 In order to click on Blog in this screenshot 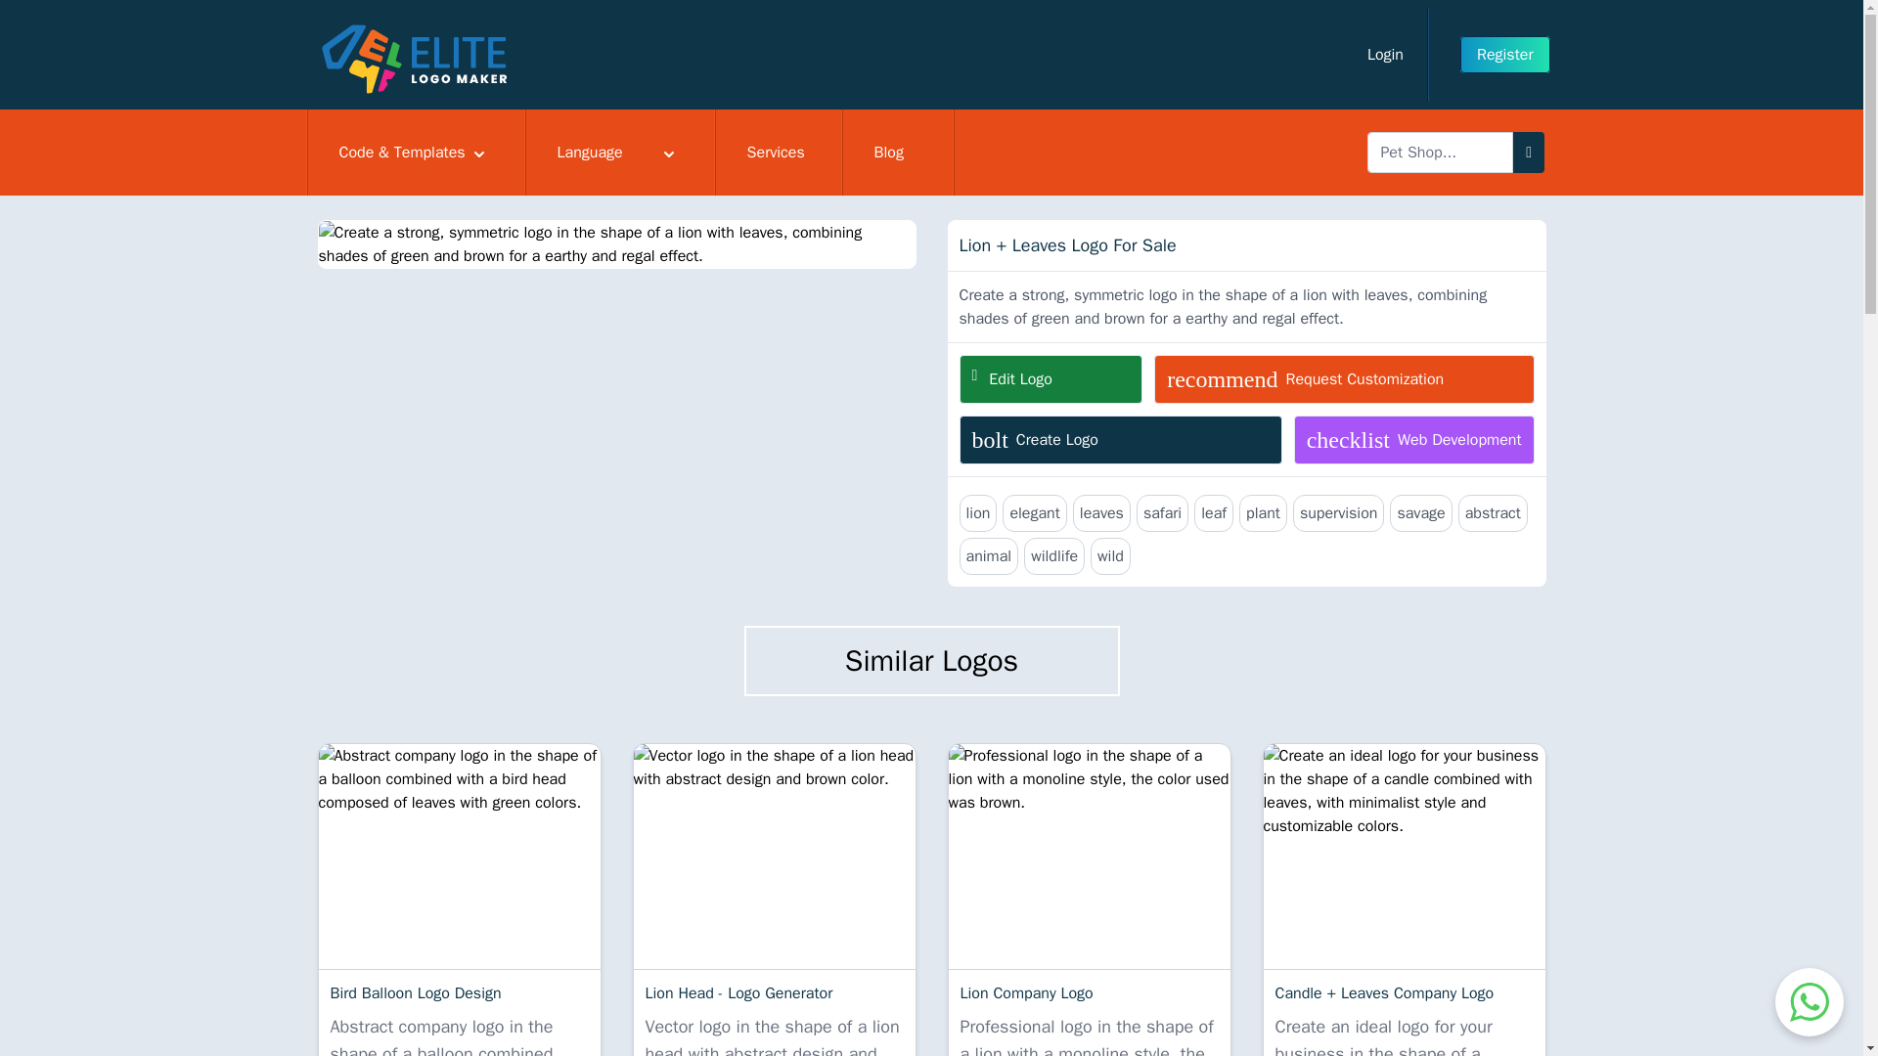, I will do `click(898, 153)`.